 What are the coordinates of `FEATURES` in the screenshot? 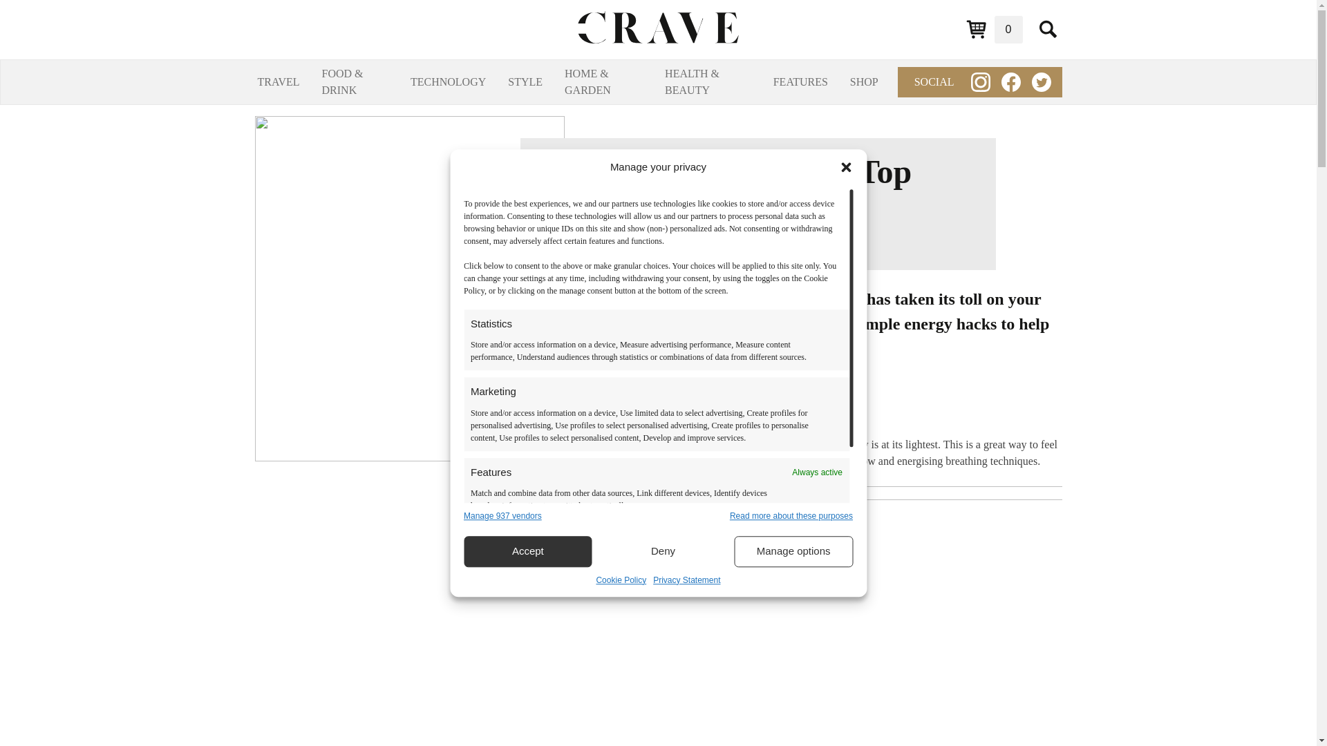 It's located at (800, 82).